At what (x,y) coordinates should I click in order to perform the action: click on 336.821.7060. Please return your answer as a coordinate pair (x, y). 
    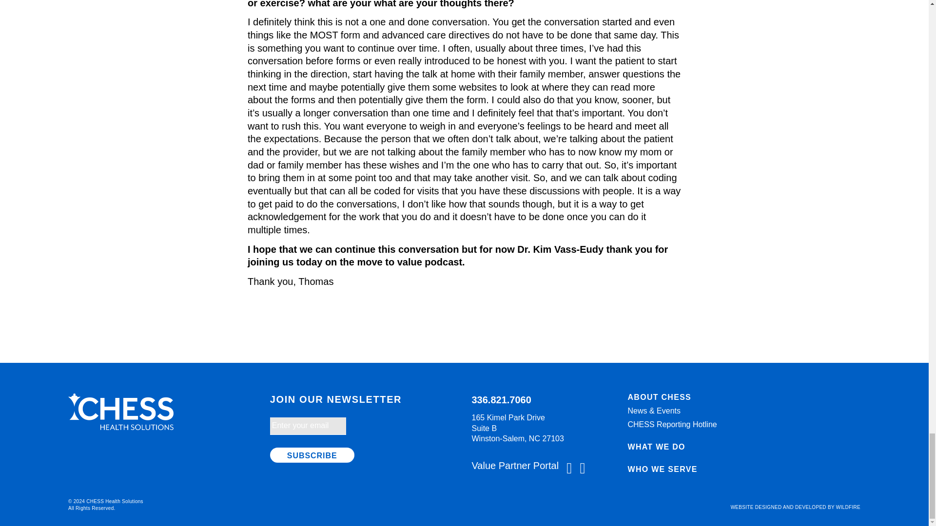
    Looking at the image, I should click on (501, 399).